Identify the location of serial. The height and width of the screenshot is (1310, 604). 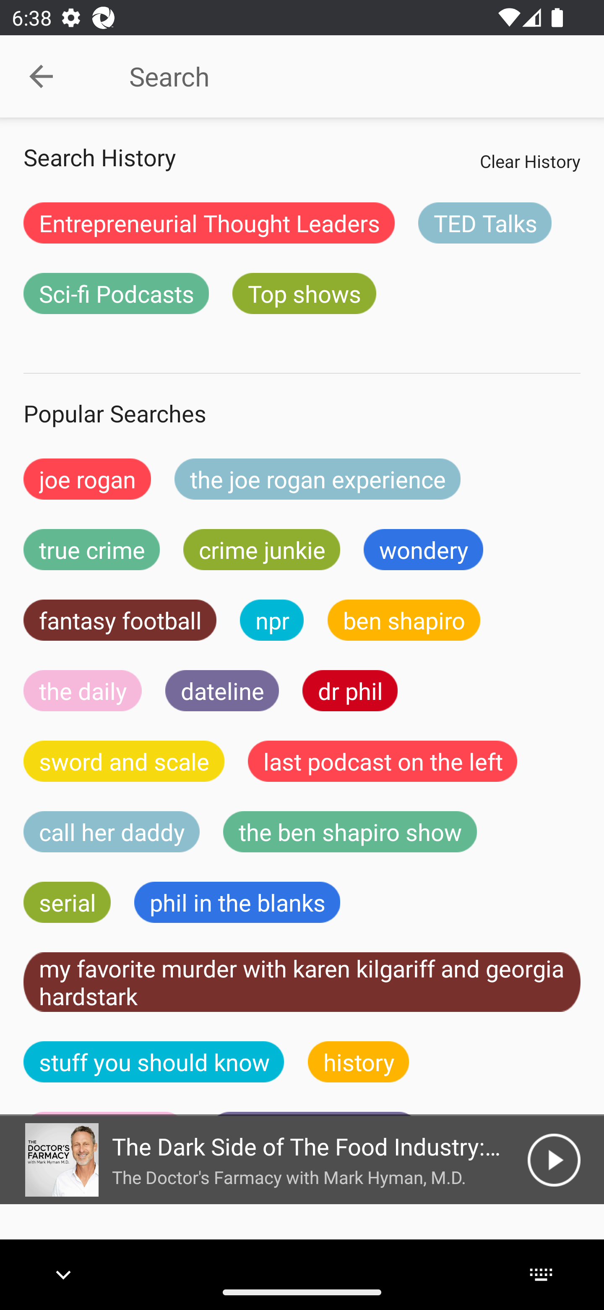
(67, 902).